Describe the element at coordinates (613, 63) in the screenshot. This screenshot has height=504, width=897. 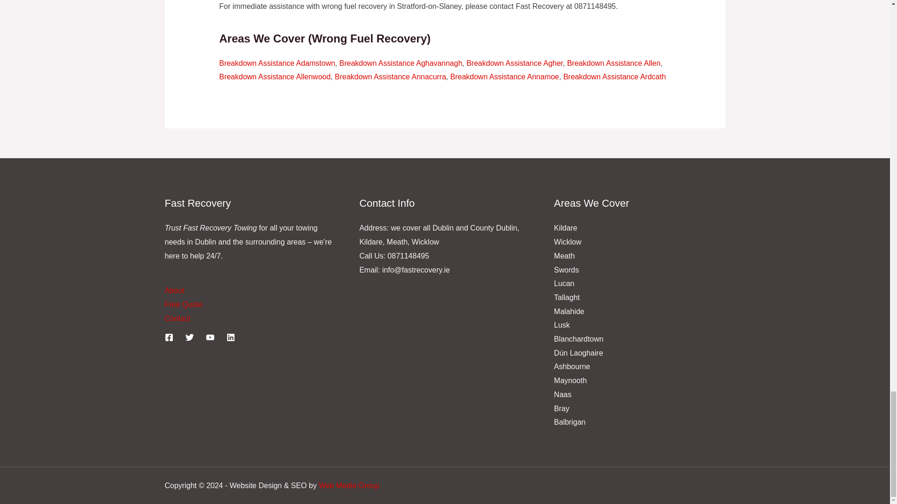
I see `Breakdown Assistance Allen` at that location.